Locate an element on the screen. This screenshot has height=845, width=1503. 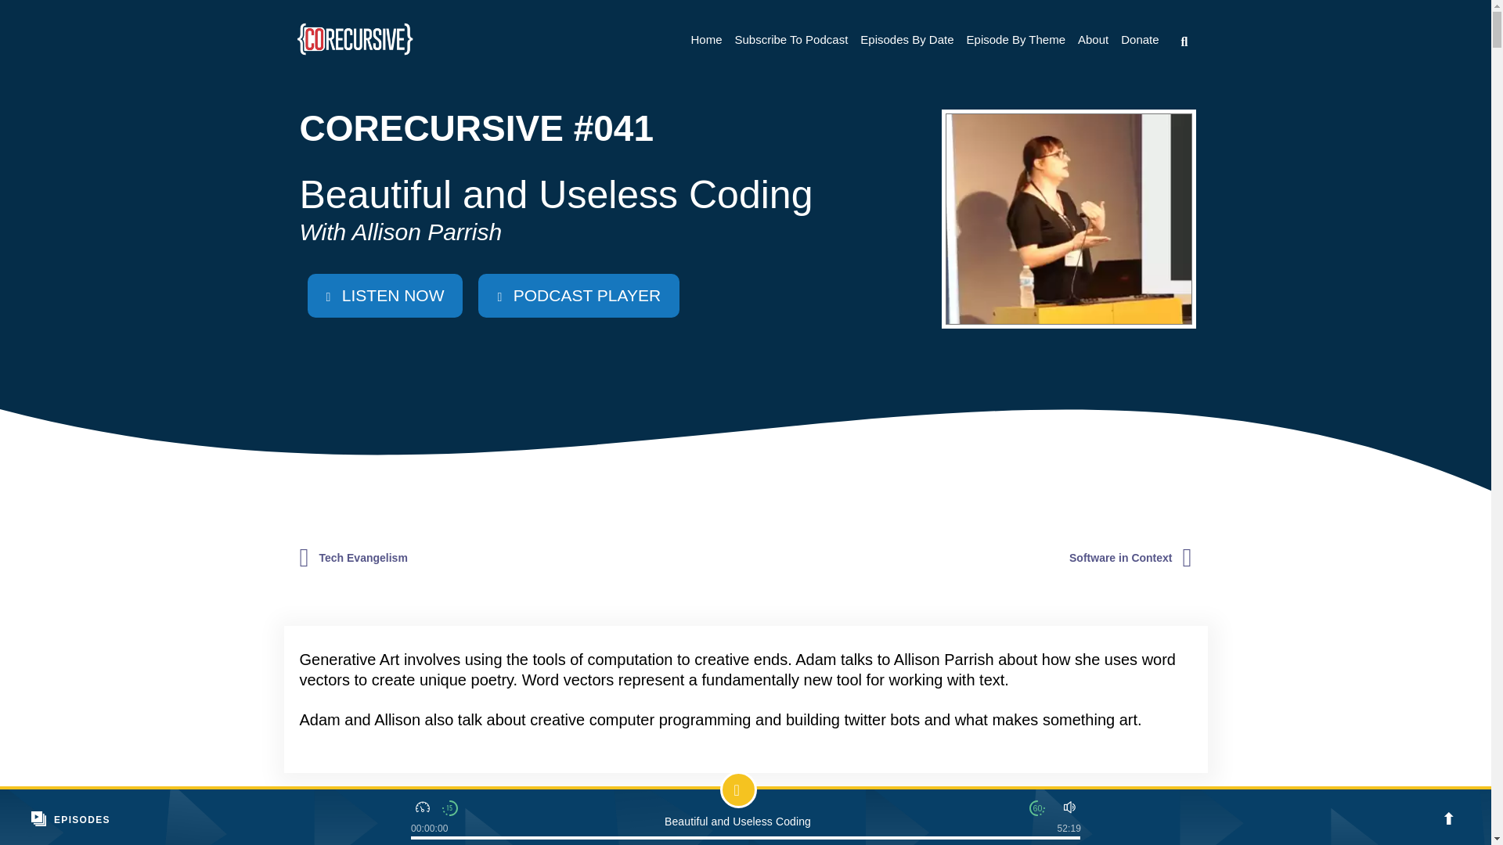
Home is located at coordinates (705, 39).